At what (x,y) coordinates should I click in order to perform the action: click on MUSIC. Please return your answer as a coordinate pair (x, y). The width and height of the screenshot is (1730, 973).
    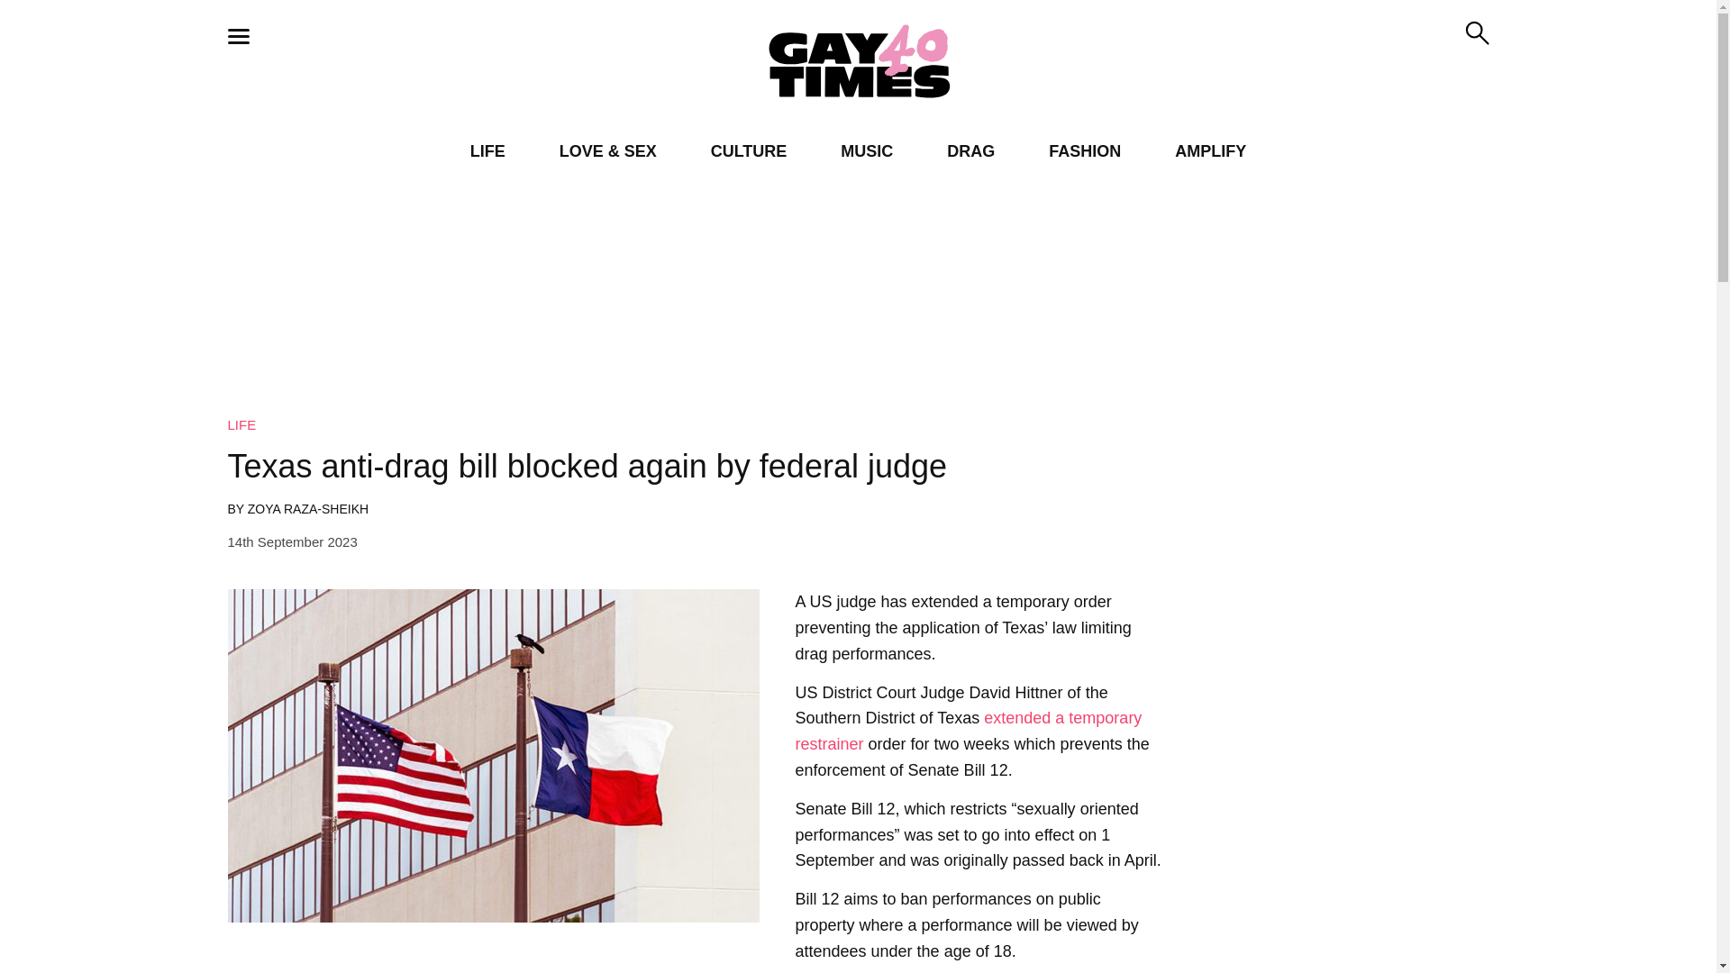
    Looking at the image, I should click on (867, 151).